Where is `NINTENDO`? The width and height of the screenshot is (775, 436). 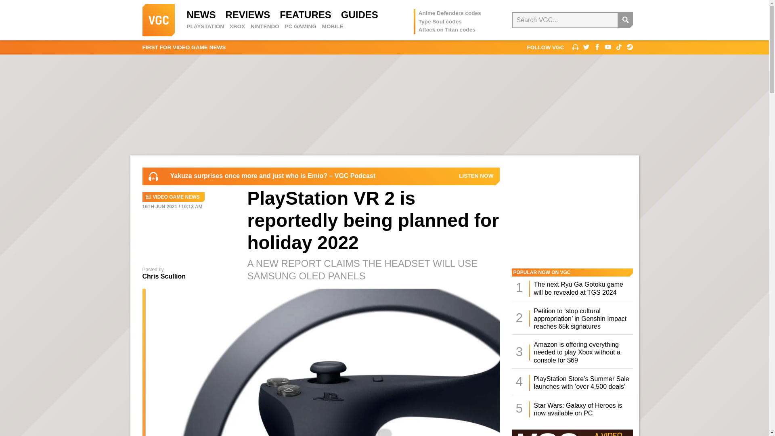 NINTENDO is located at coordinates (265, 27).